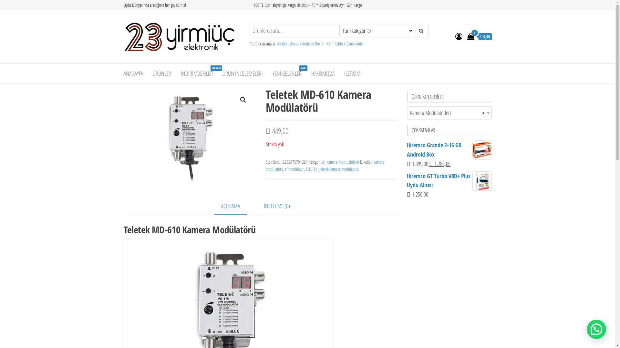 This screenshot has height=348, width=620. I want to click on HAKKIMIZDA, so click(323, 73).